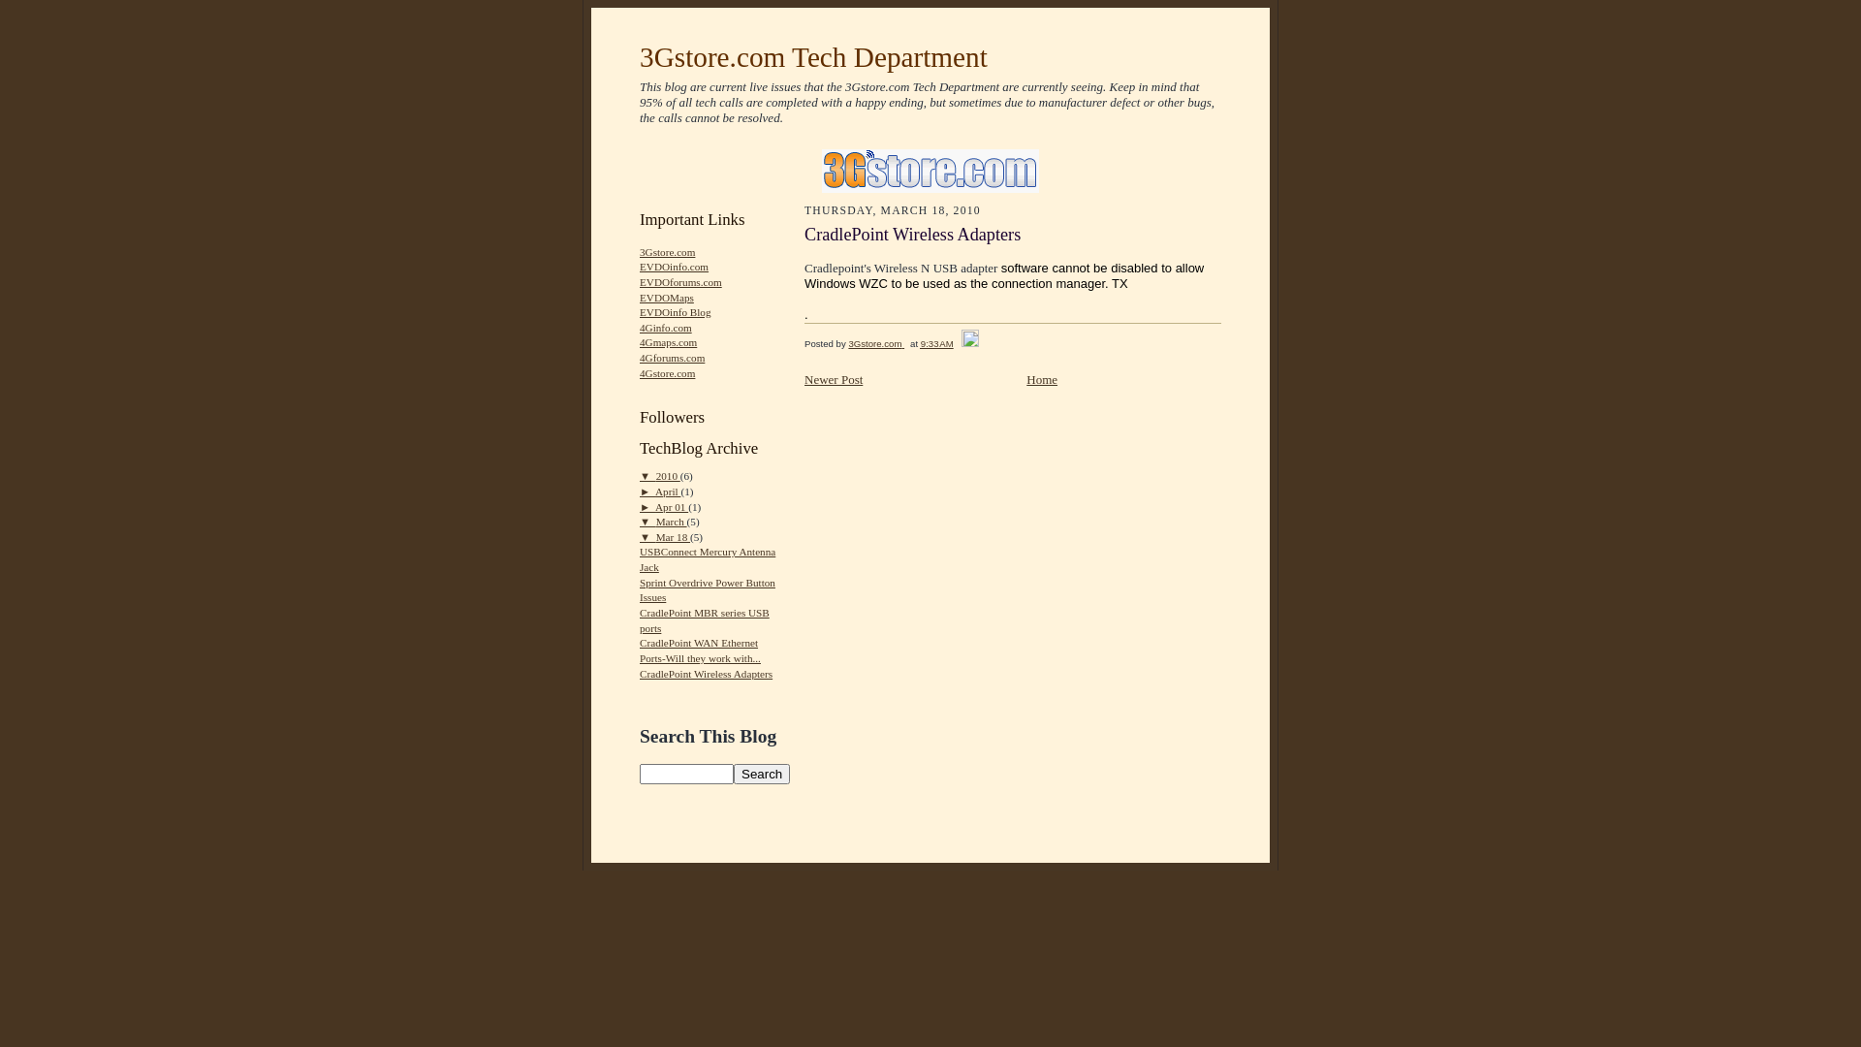  I want to click on EVDOforums.com, so click(680, 282).